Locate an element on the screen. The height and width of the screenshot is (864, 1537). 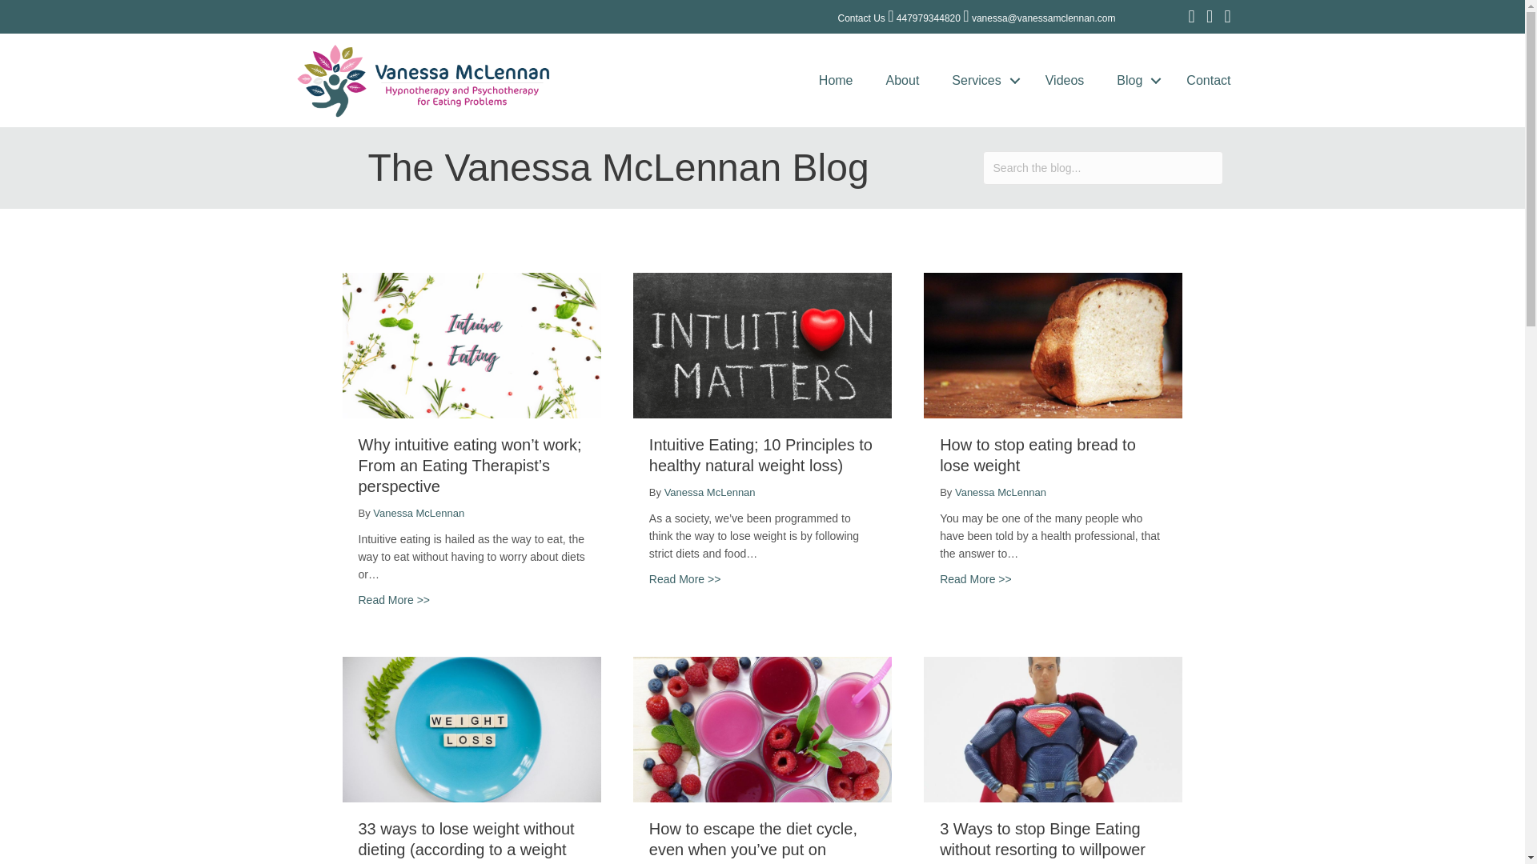
Vanessa McLennan is located at coordinates (1001, 493).